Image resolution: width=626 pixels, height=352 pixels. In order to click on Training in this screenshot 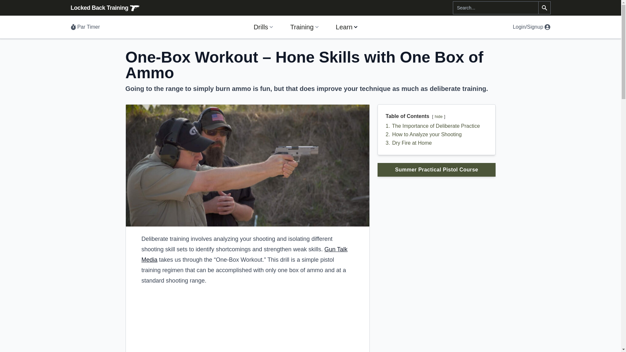, I will do `click(305, 27)`.